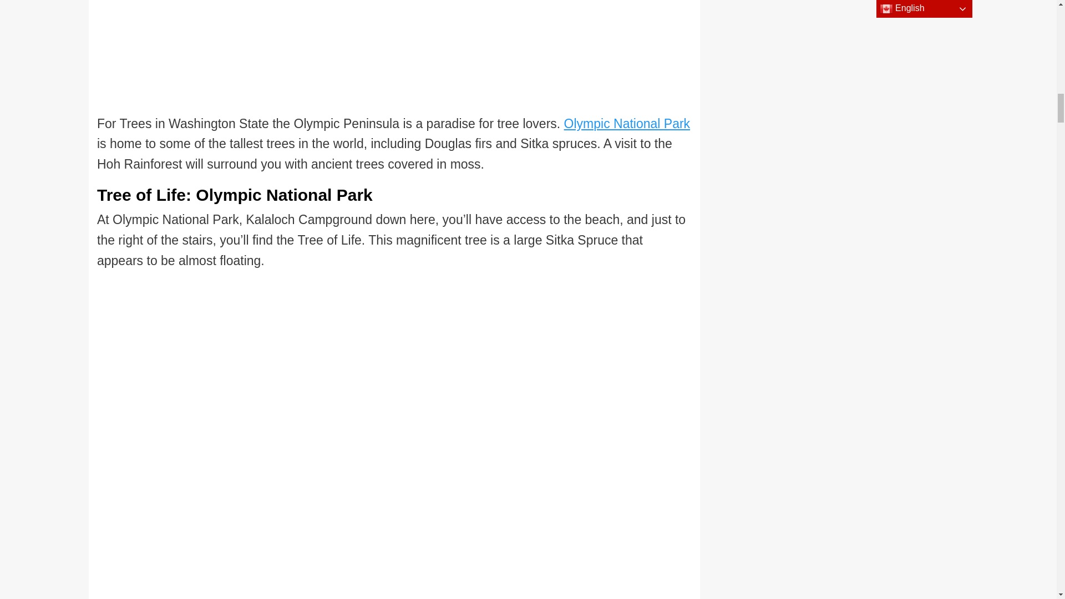  I want to click on Olympic National Park, so click(627, 123).